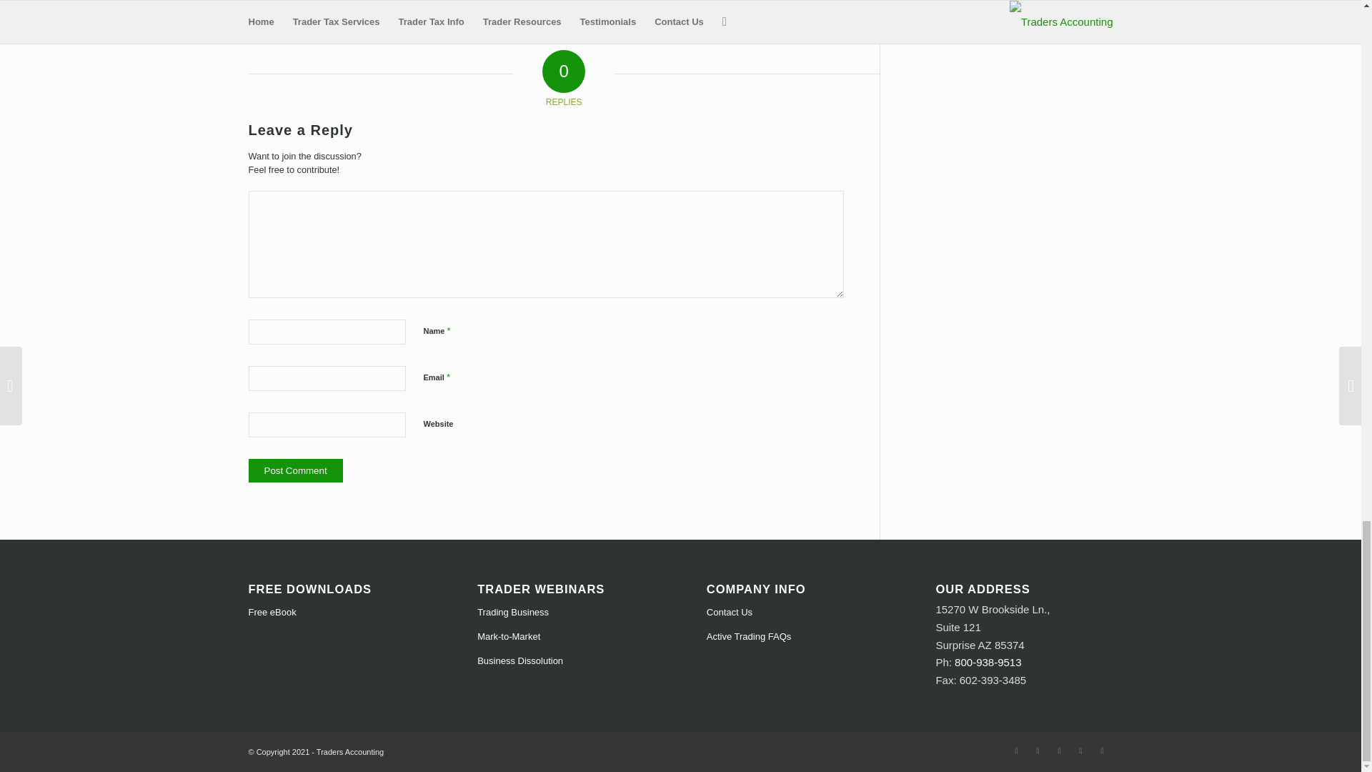 This screenshot has width=1372, height=772. Describe the element at coordinates (359, 2) in the screenshot. I see `When does the IRS Consider You a Trader?` at that location.